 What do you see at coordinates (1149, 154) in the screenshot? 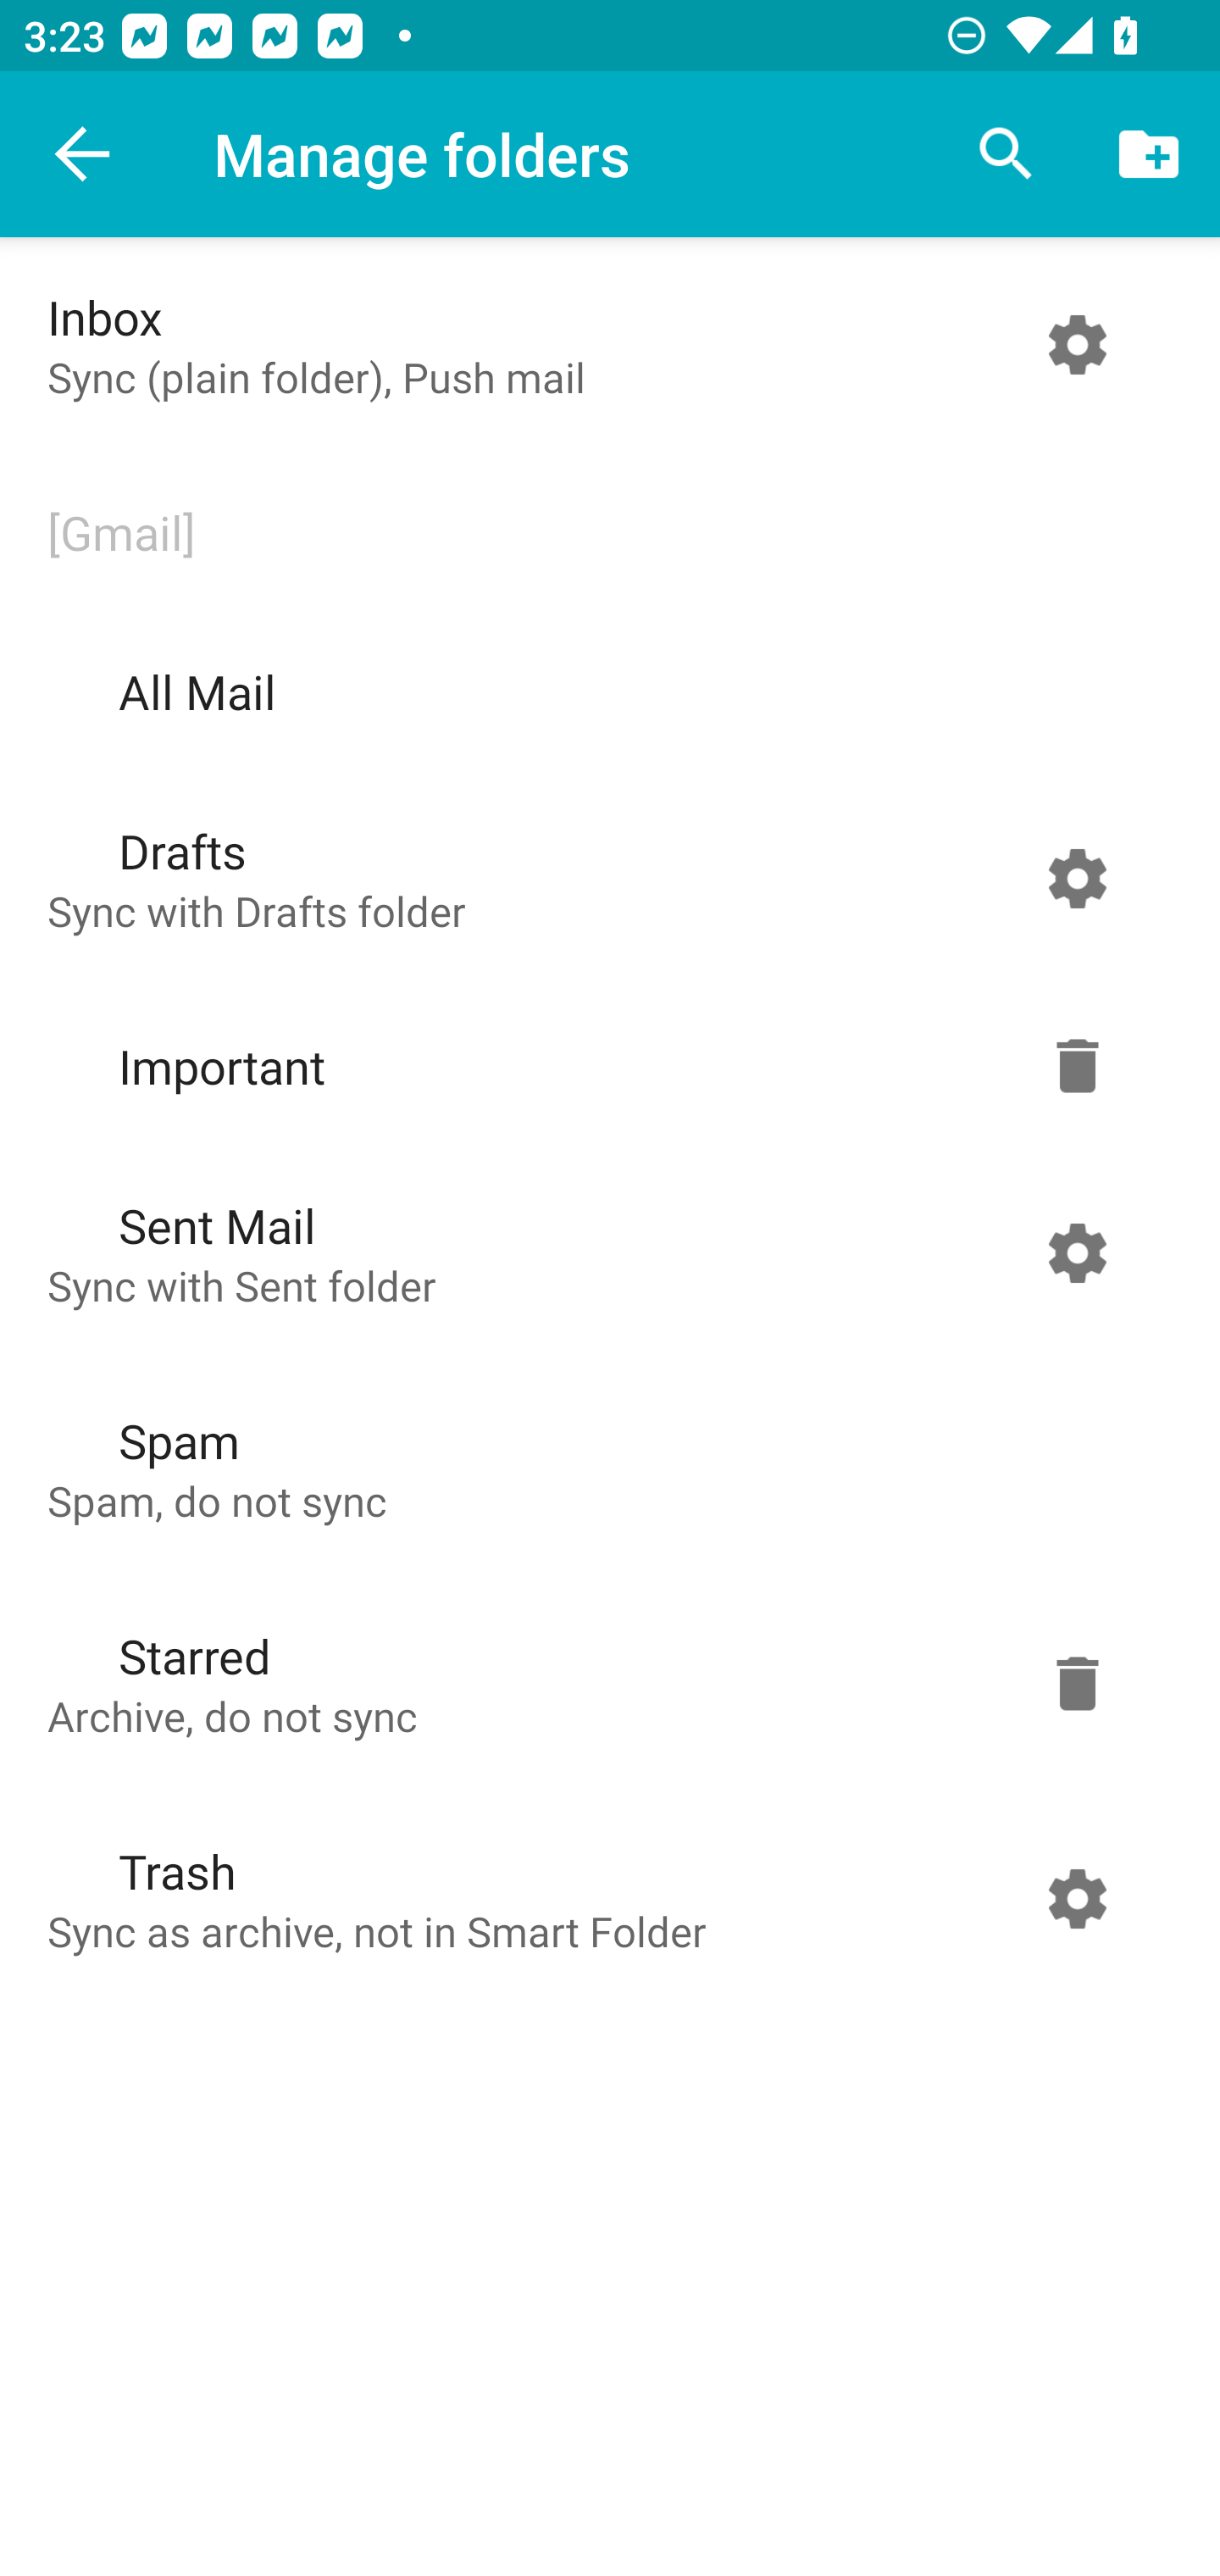
I see `Create folder` at bounding box center [1149, 154].